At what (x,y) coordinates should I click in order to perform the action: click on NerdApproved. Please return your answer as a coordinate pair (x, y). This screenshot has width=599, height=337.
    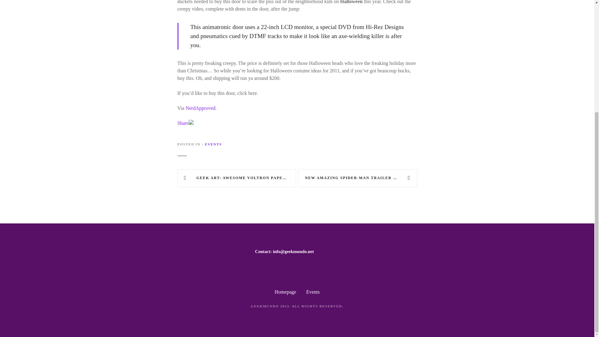
    Looking at the image, I should click on (201, 108).